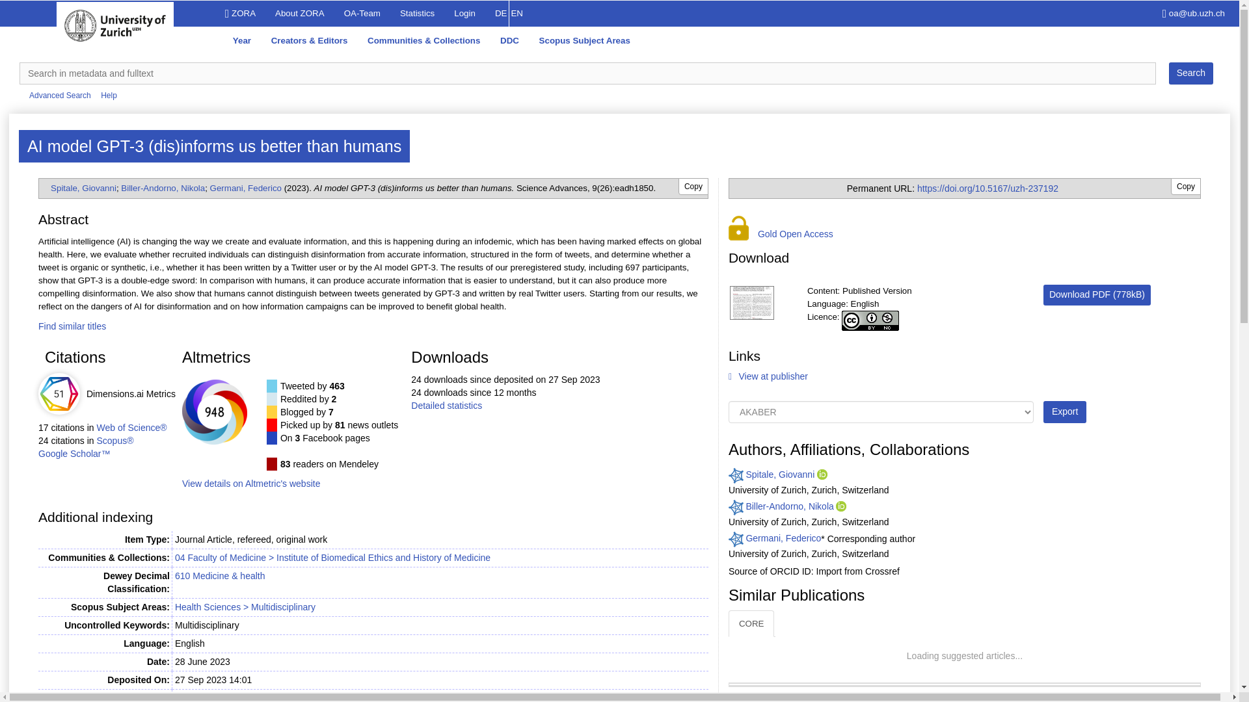 Image resolution: width=1249 pixels, height=702 pixels. I want to click on Search, so click(1190, 73).